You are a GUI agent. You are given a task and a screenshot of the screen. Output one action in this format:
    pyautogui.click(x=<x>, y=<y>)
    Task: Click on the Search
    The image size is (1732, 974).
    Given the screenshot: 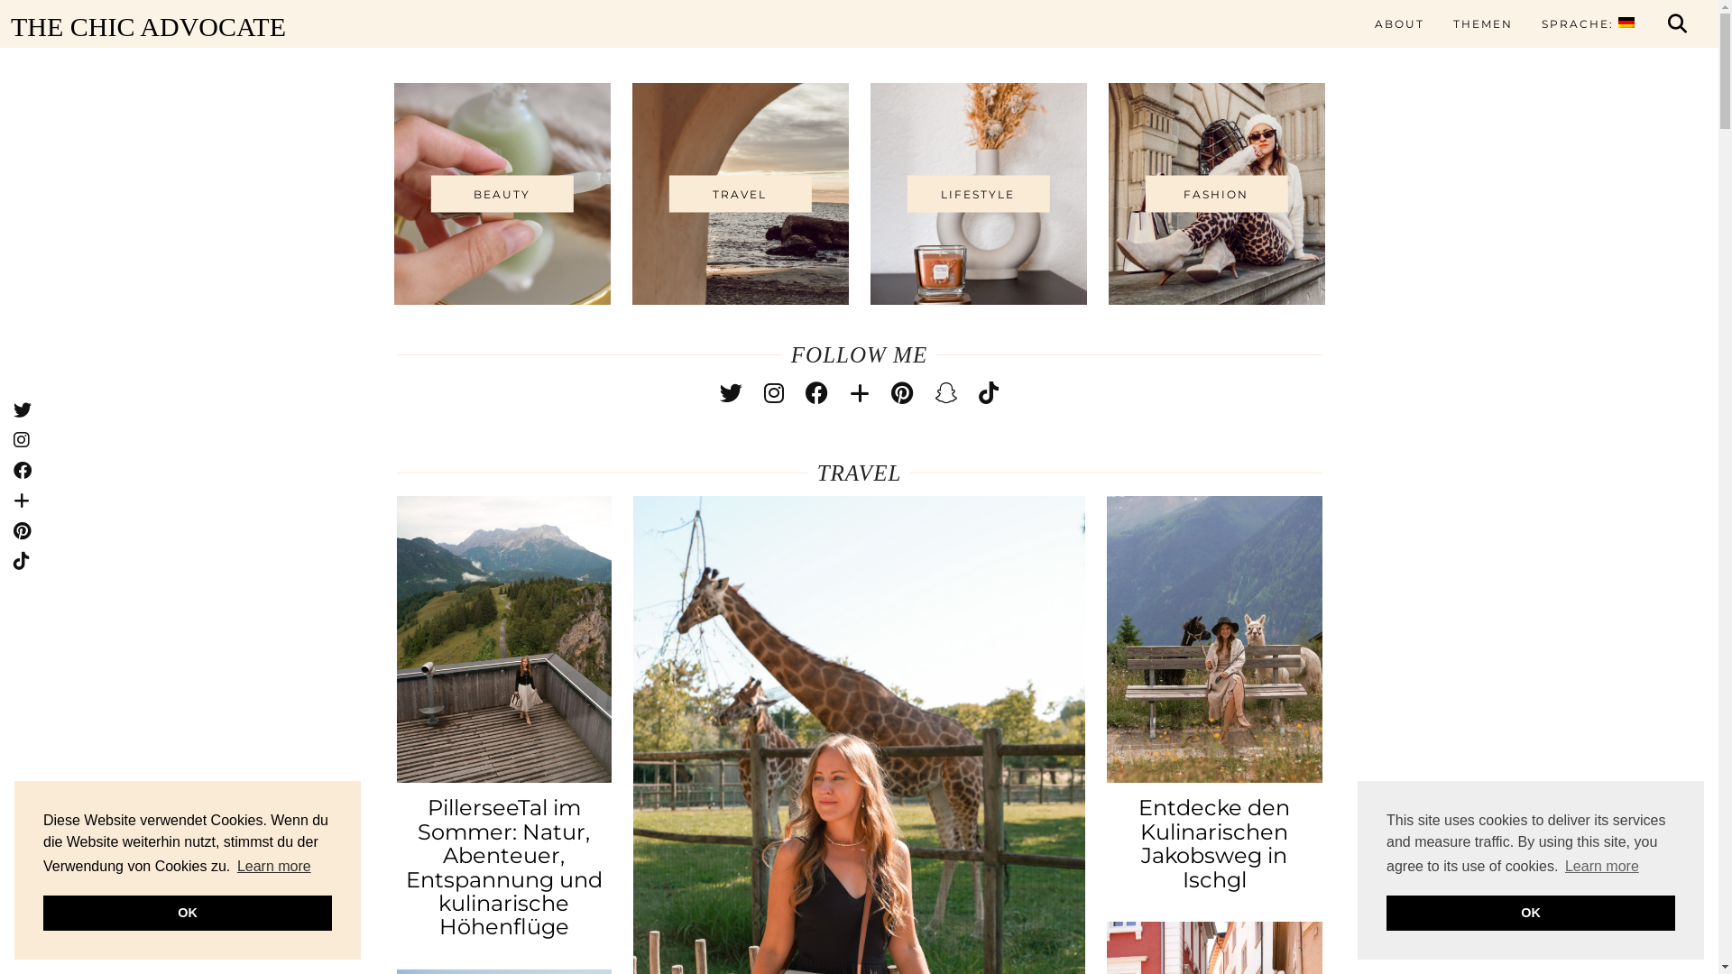 What is the action you would take?
    pyautogui.click(x=1678, y=24)
    